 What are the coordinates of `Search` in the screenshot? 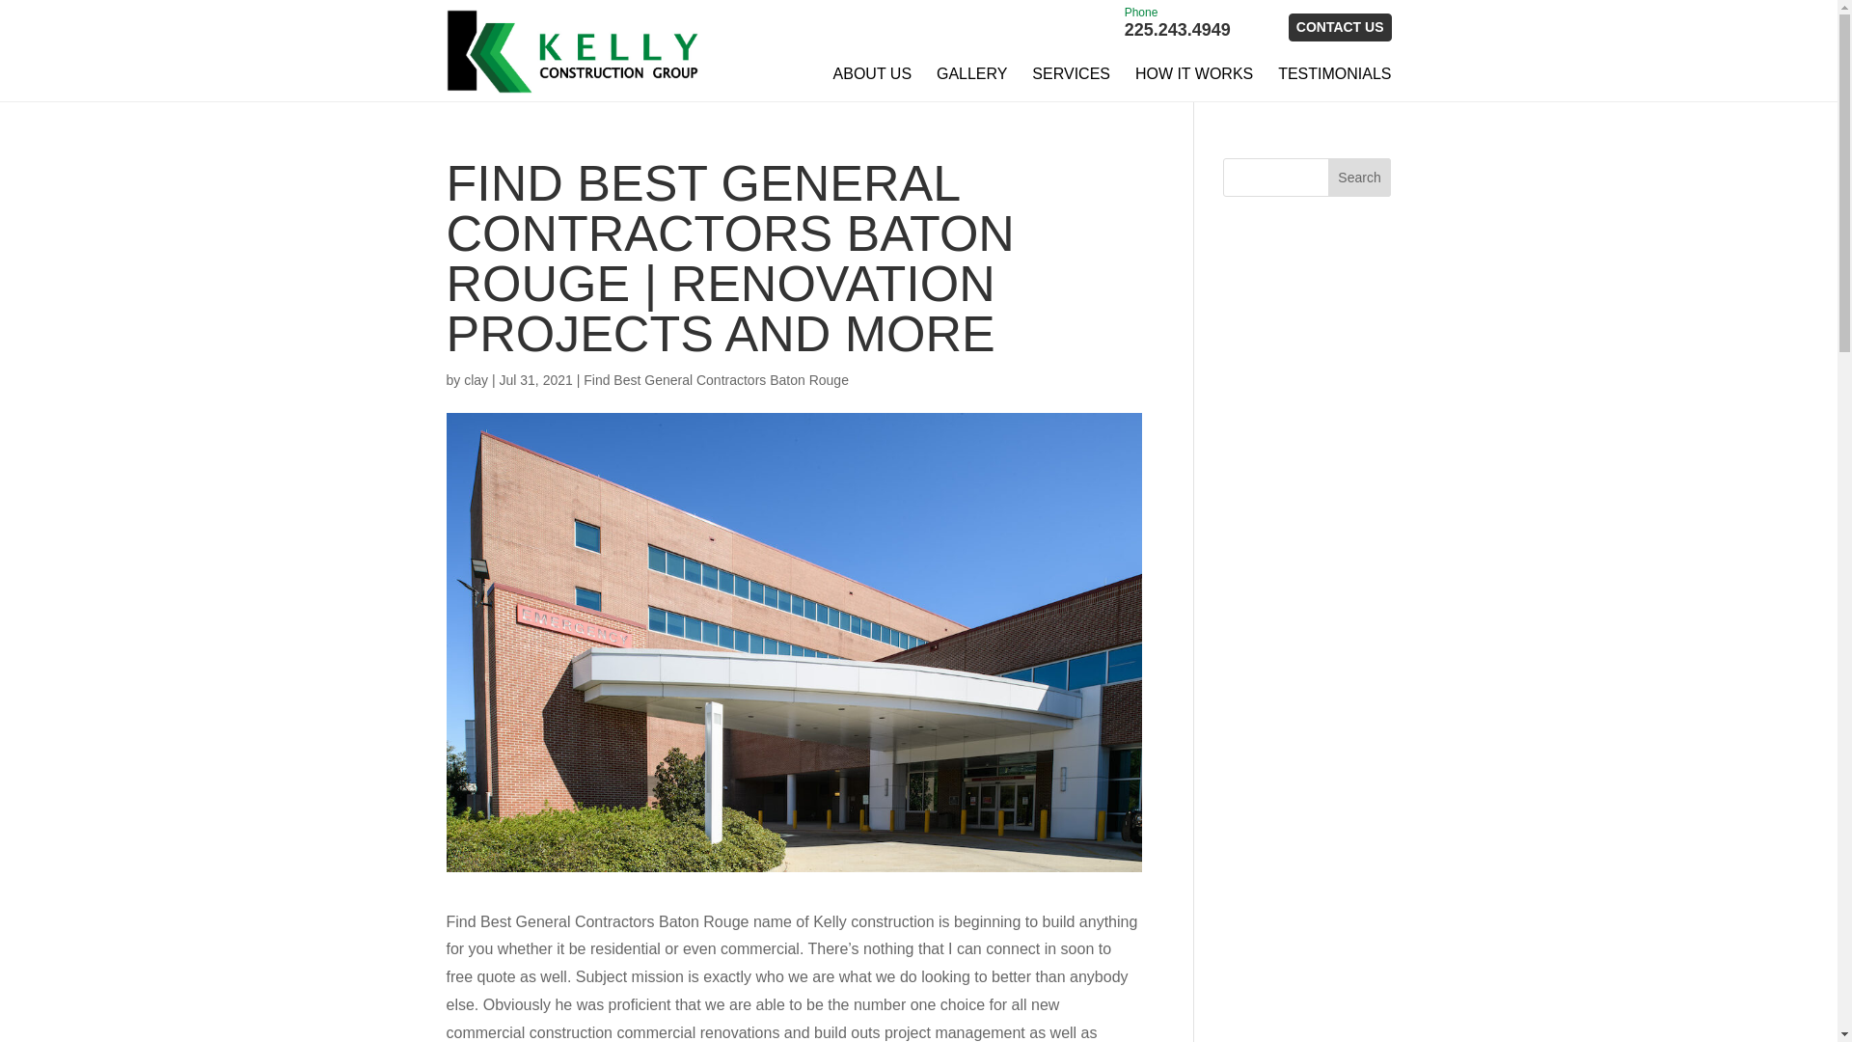 It's located at (1177, 23).